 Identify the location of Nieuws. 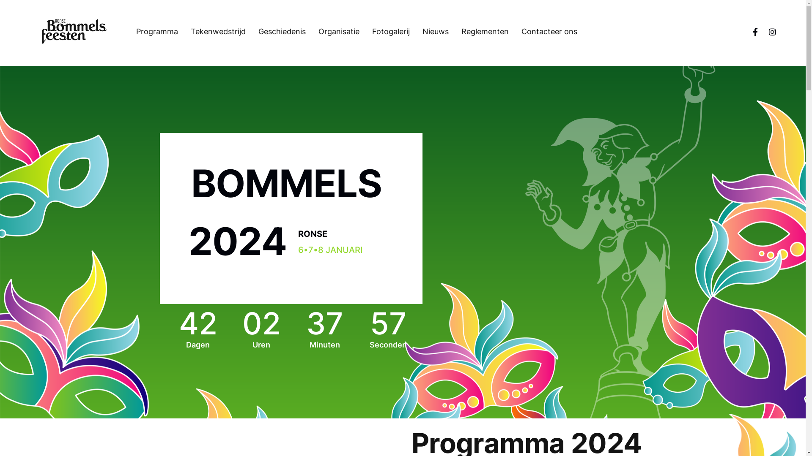
(442, 32).